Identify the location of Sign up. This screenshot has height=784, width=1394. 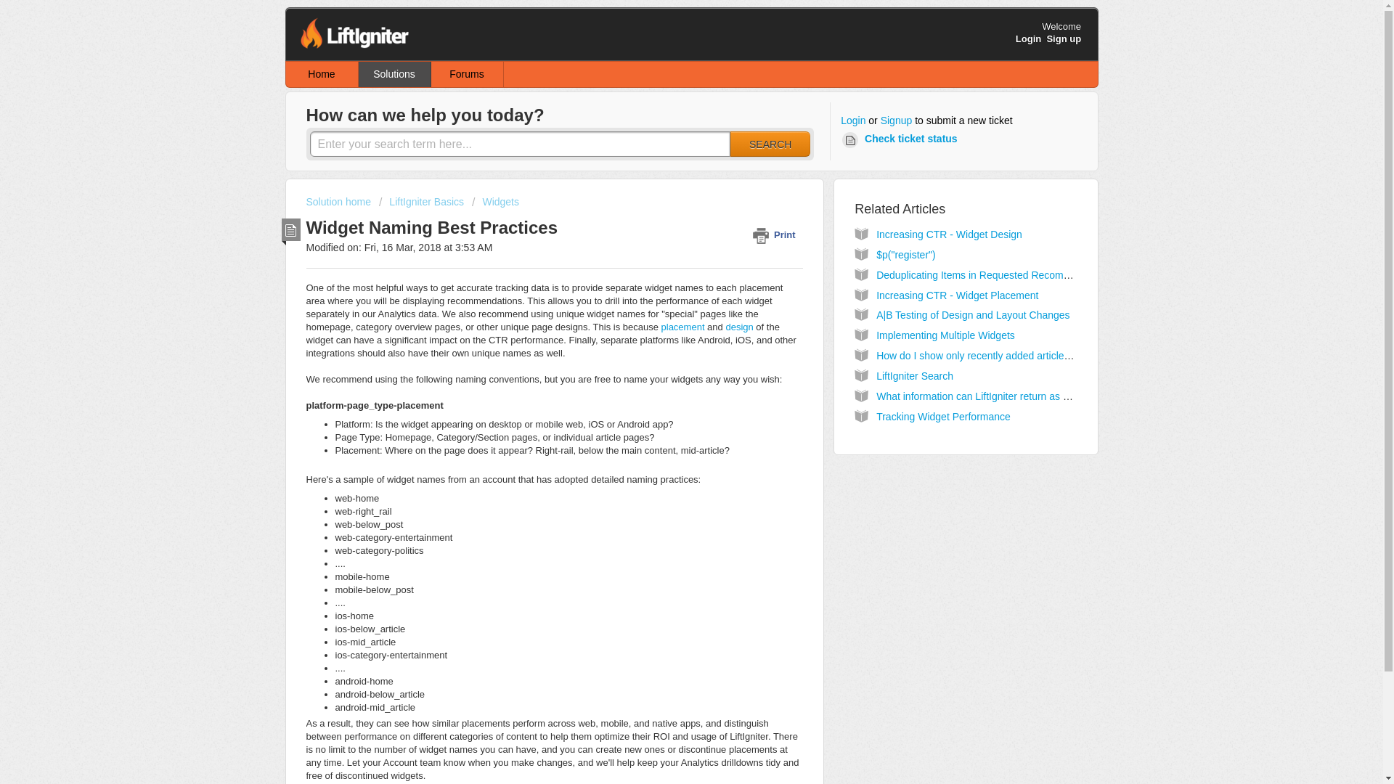
(1064, 38).